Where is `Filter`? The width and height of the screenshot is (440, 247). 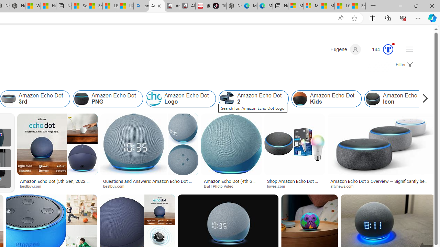 Filter is located at coordinates (403, 65).